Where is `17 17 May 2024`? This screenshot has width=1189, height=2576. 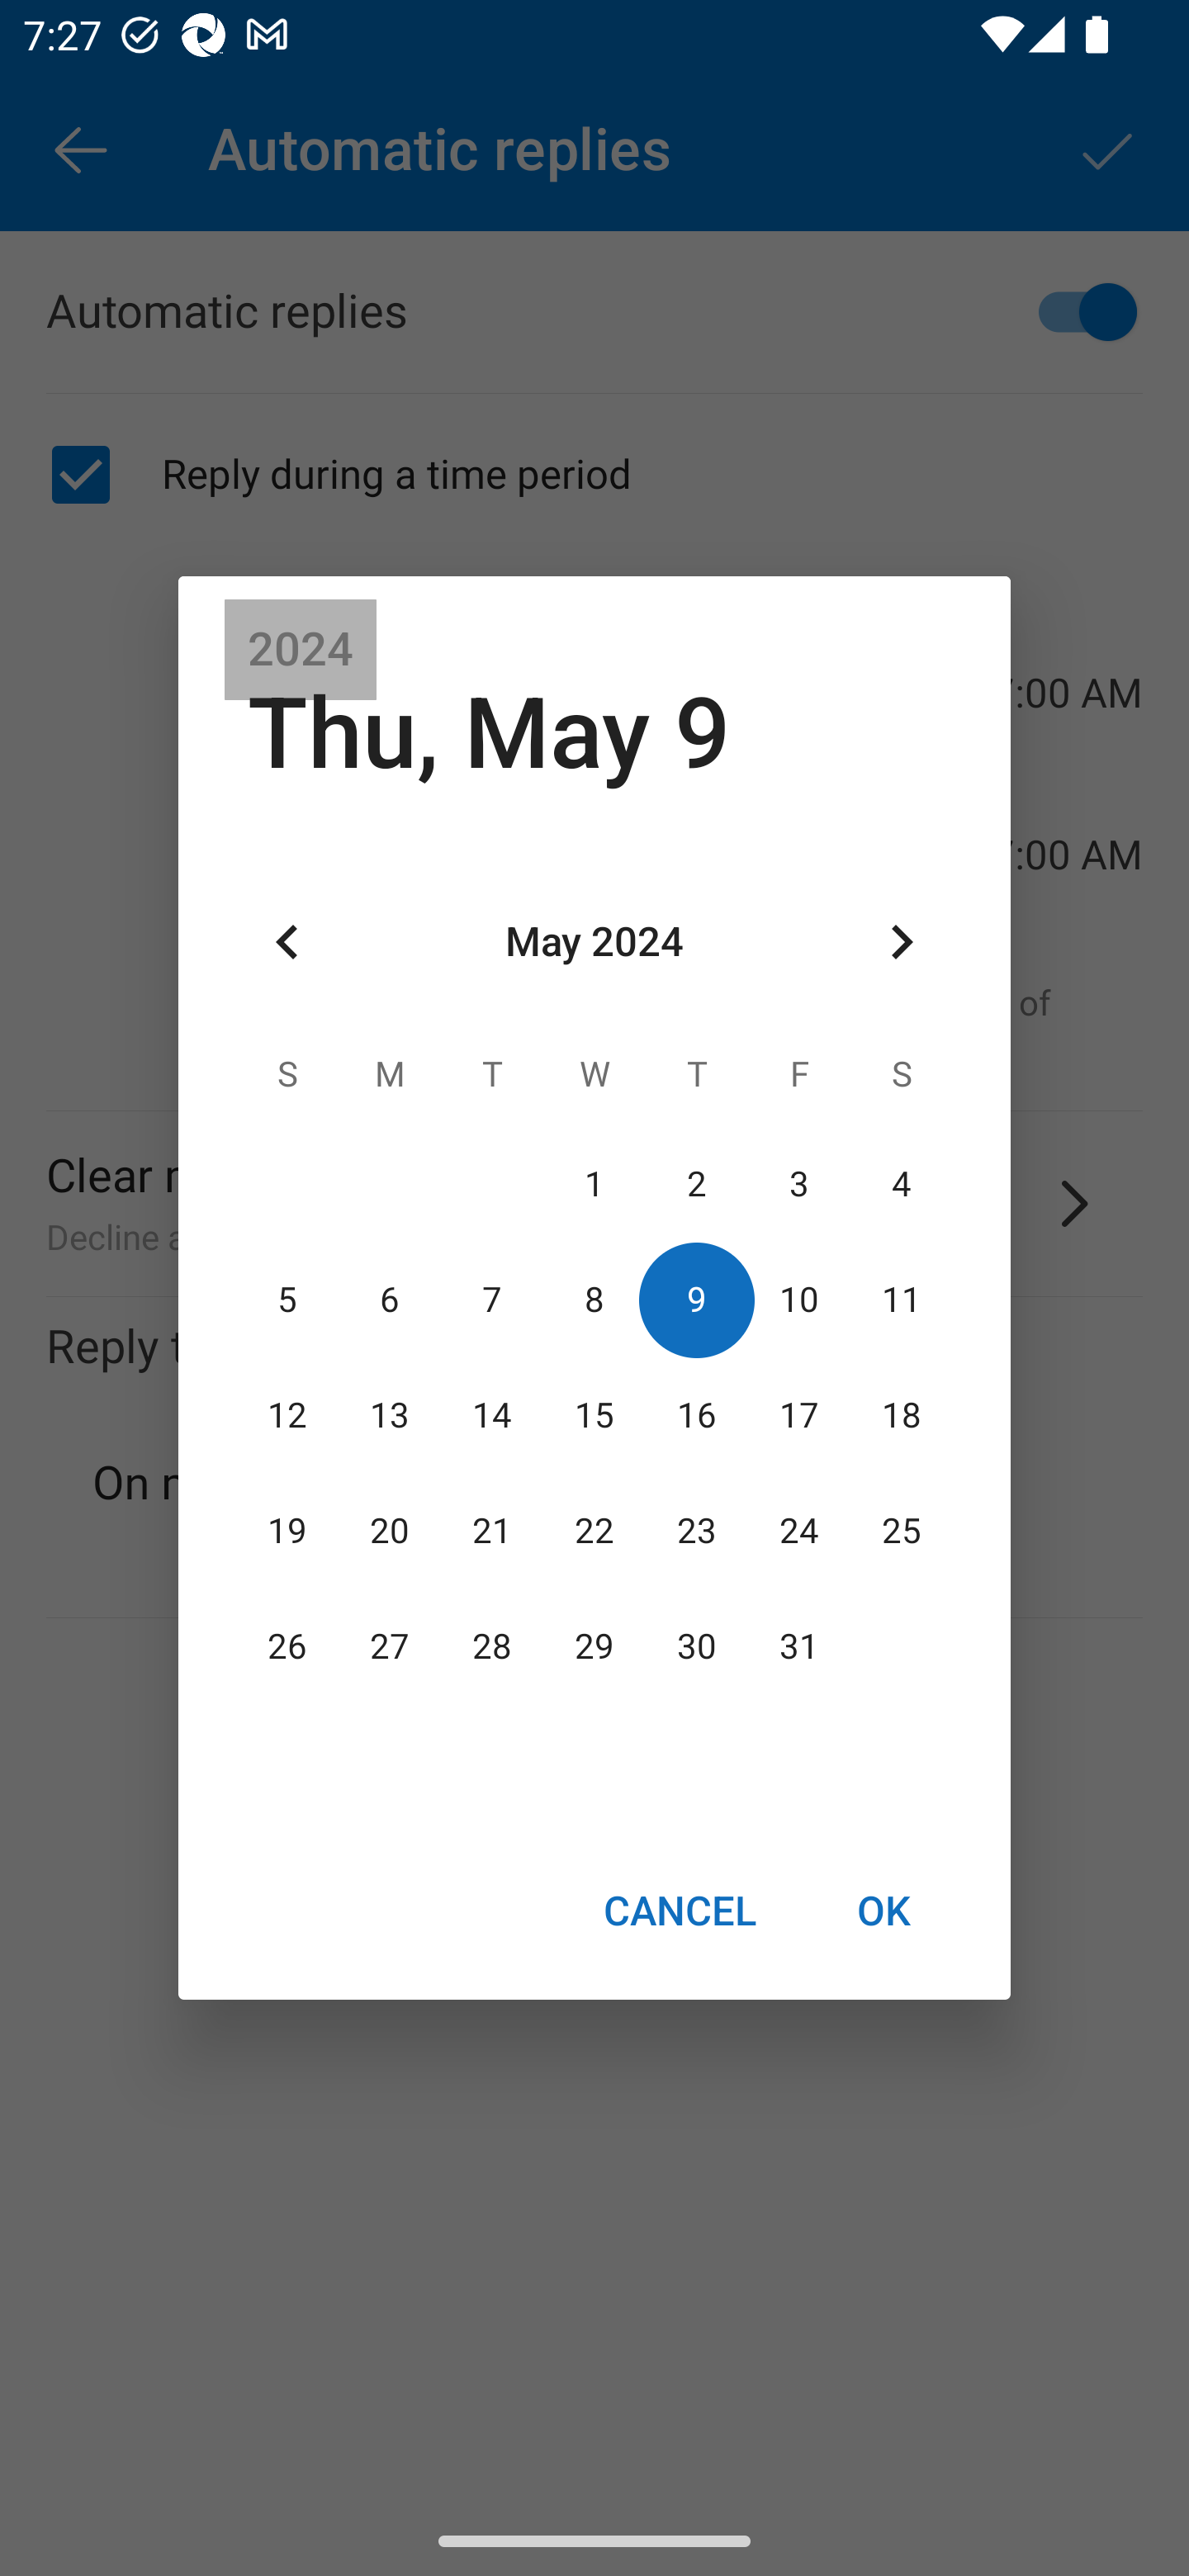
17 17 May 2024 is located at coordinates (798, 1415).